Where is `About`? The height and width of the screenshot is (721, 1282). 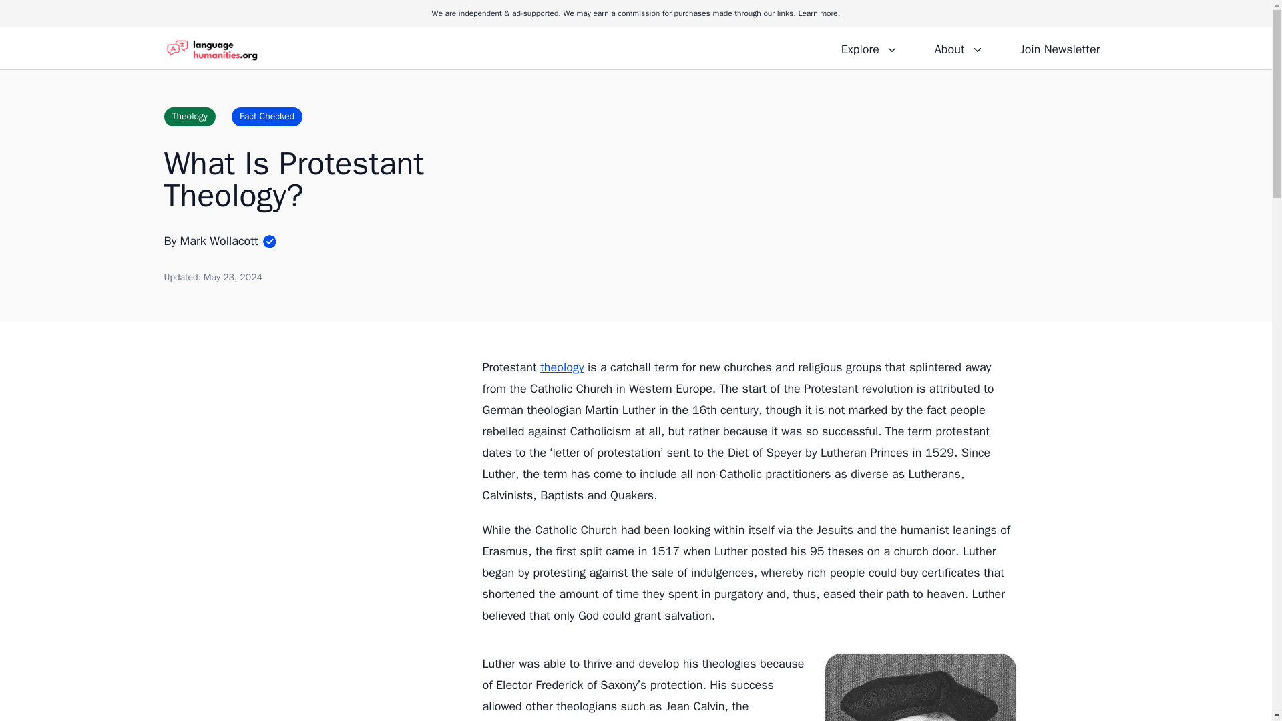 About is located at coordinates (958, 47).